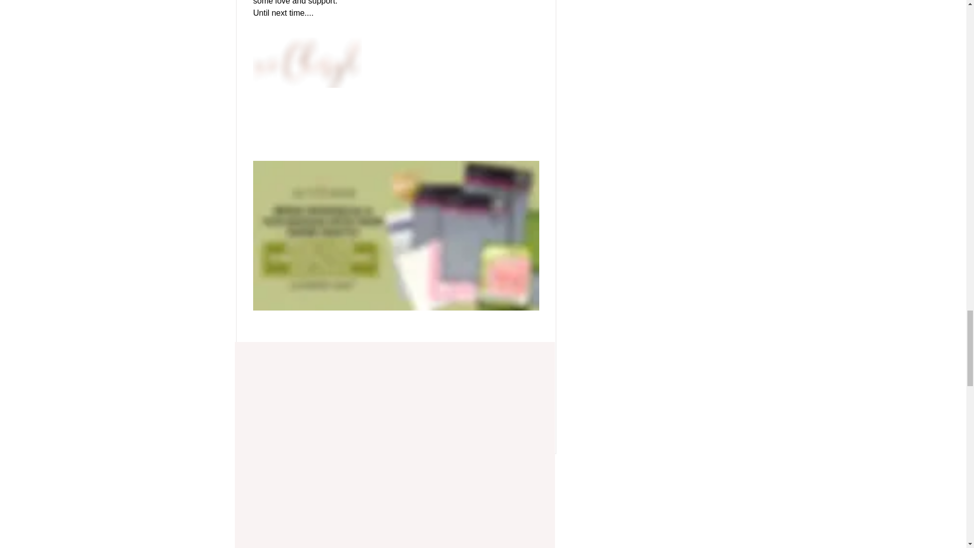 The width and height of the screenshot is (974, 548). I want to click on New Release, so click(414, 357).